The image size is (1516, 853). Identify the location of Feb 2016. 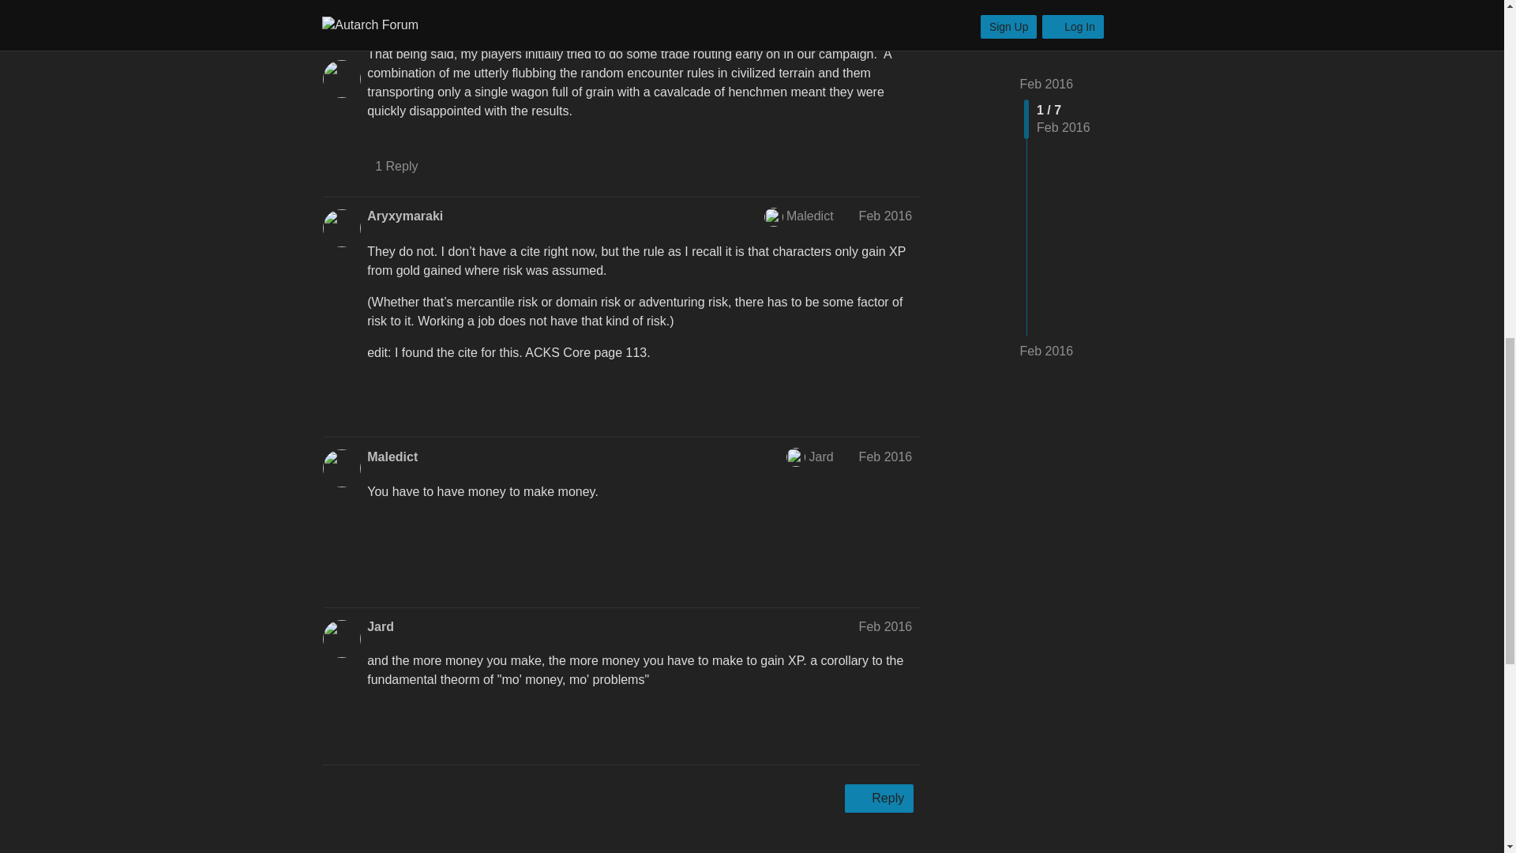
(886, 215).